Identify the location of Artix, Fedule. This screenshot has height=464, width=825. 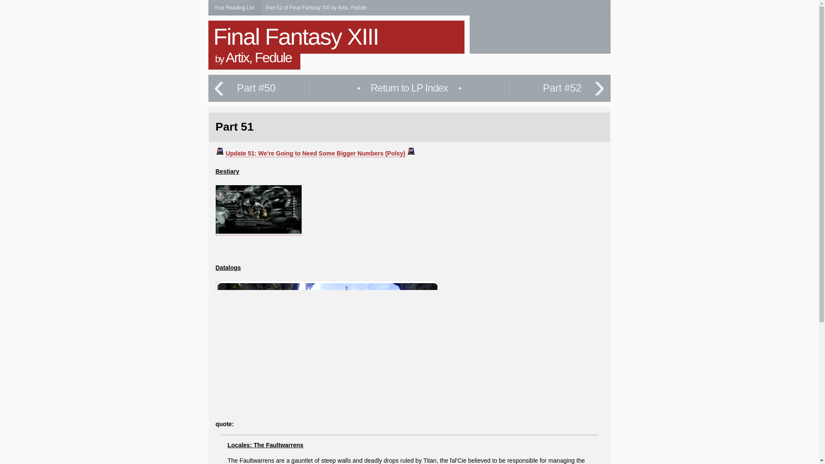
(259, 58).